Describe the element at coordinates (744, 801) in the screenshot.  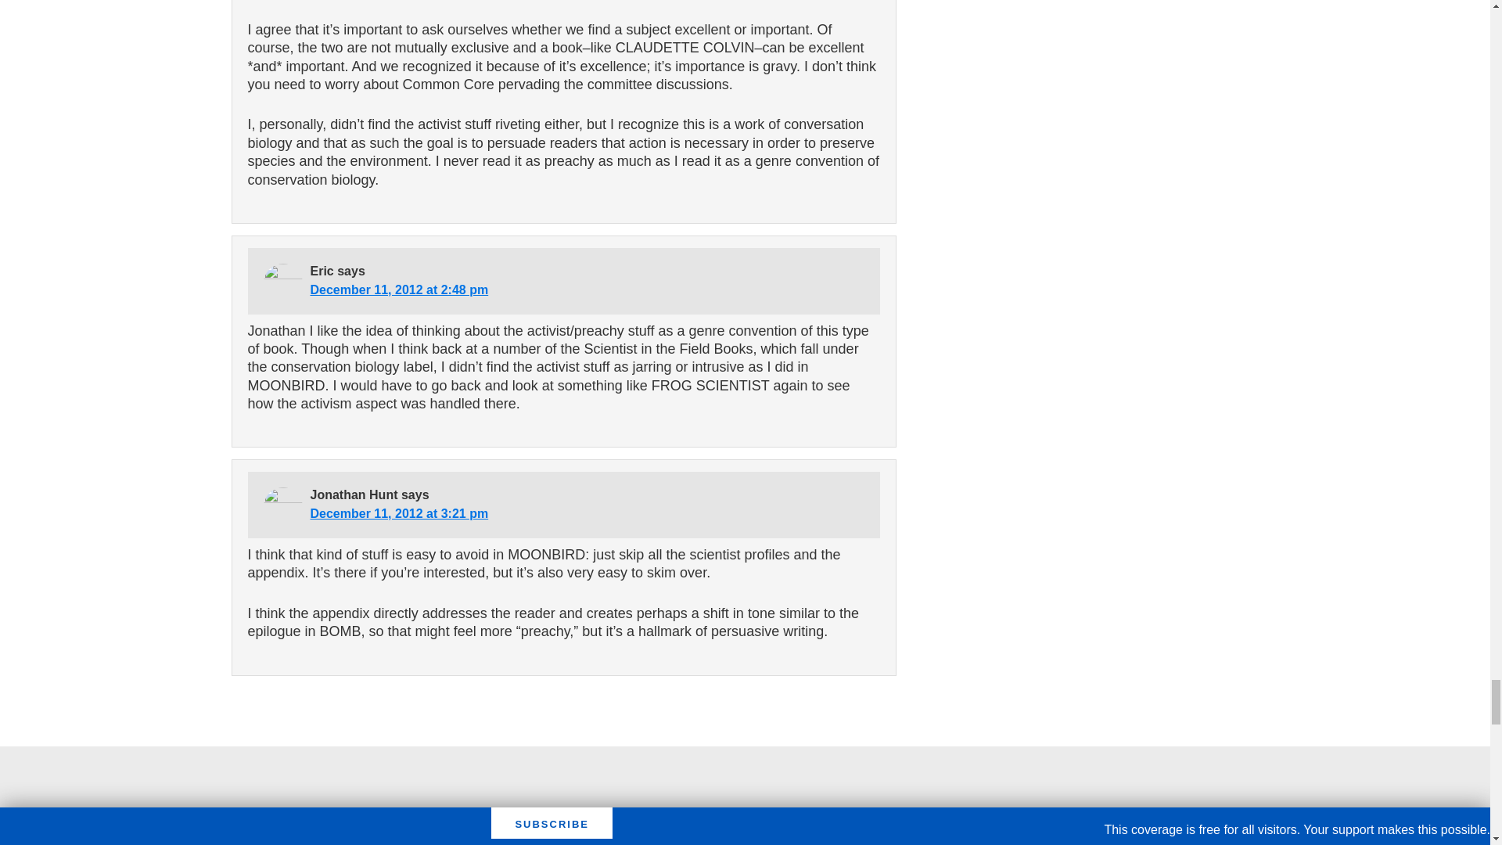
I see `3rd party ad content` at that location.